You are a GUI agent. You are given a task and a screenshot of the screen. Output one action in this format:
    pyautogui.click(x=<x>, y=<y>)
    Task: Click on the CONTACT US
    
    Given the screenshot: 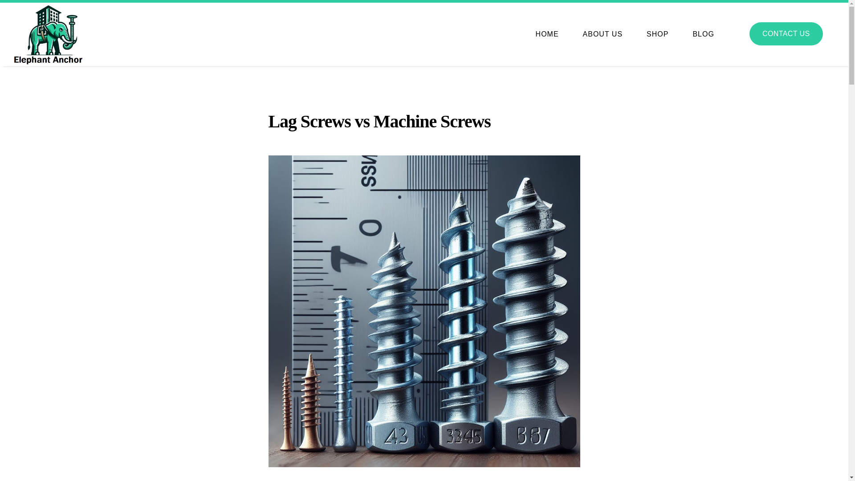 What is the action you would take?
    pyautogui.click(x=786, y=33)
    